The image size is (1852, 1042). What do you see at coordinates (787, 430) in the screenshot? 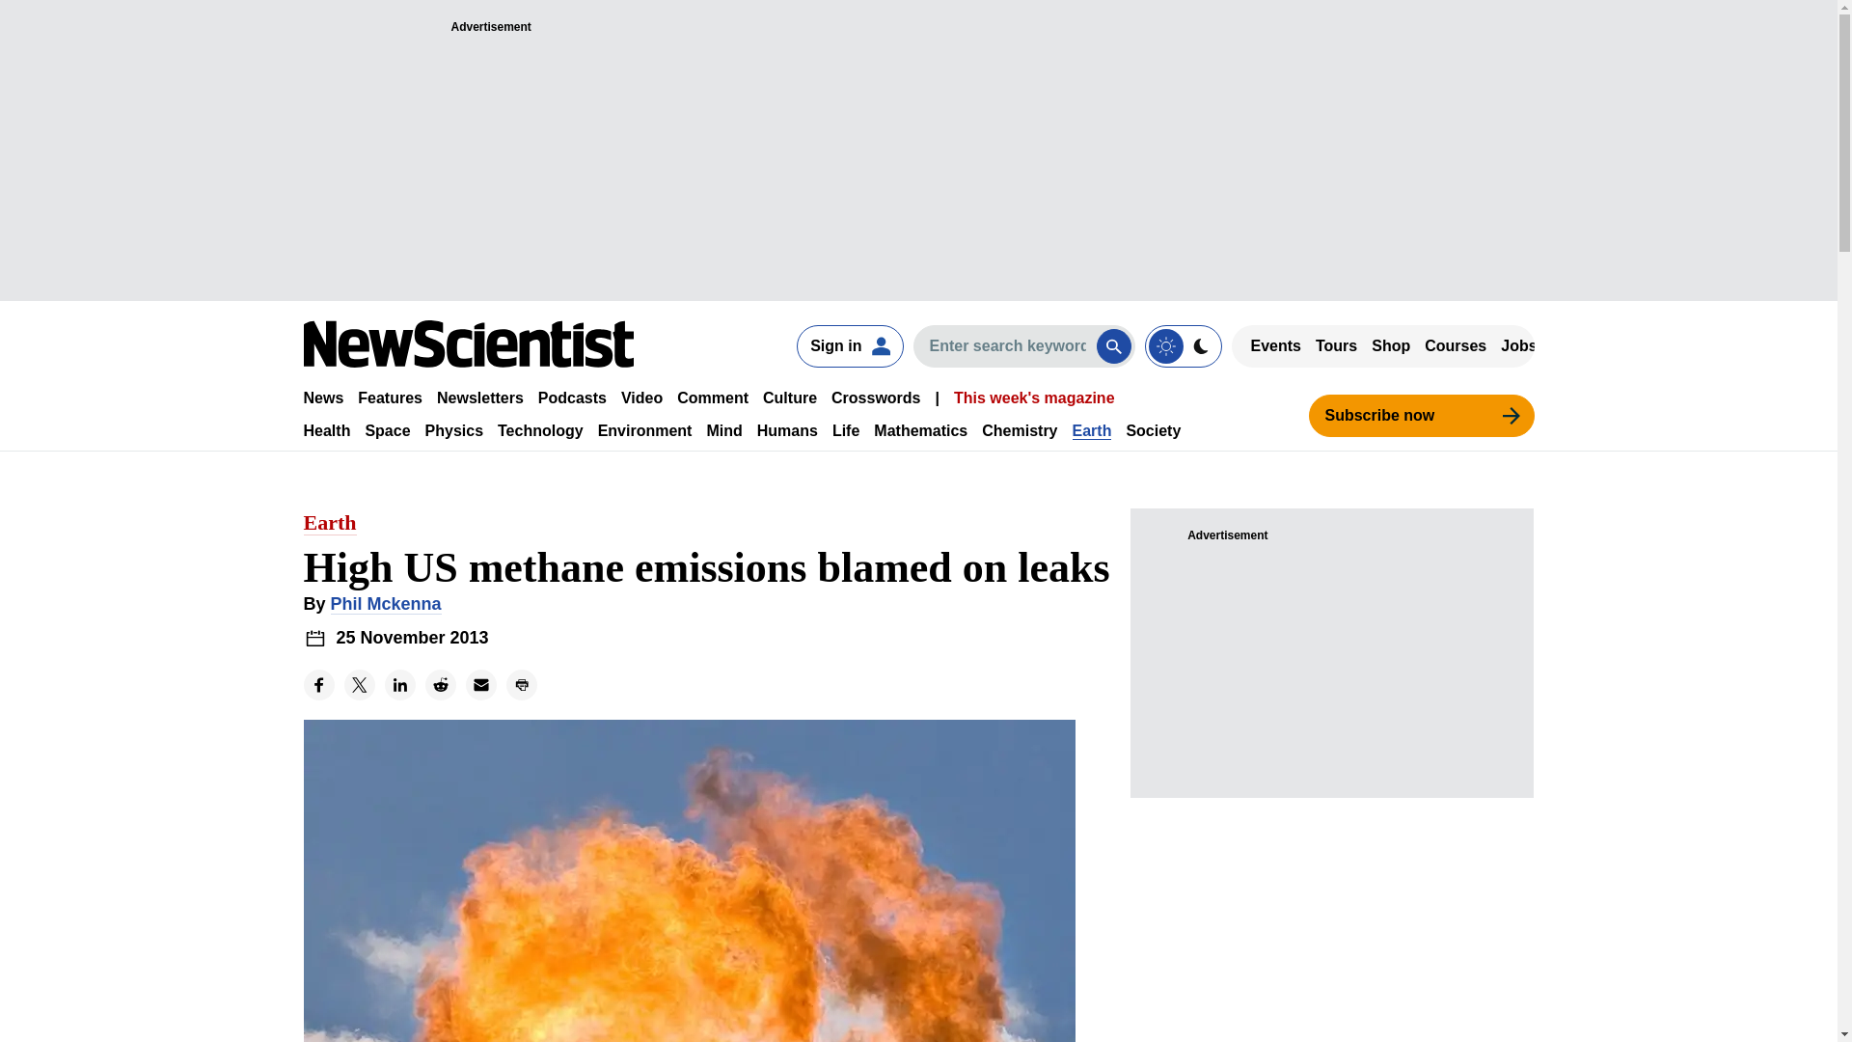
I see `Humans` at bounding box center [787, 430].